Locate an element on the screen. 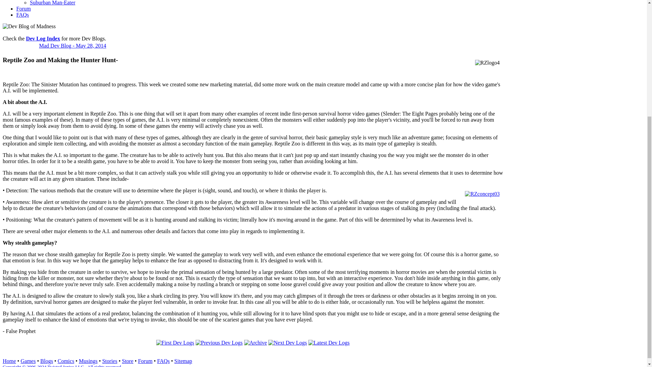  Stories is located at coordinates (110, 361).